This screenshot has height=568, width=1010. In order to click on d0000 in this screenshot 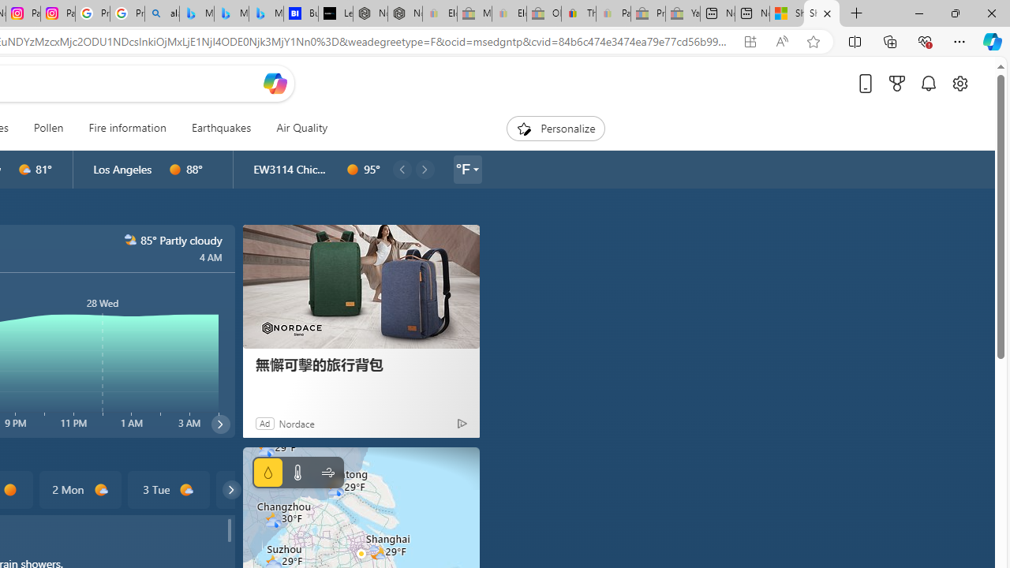, I will do `click(9, 490)`.